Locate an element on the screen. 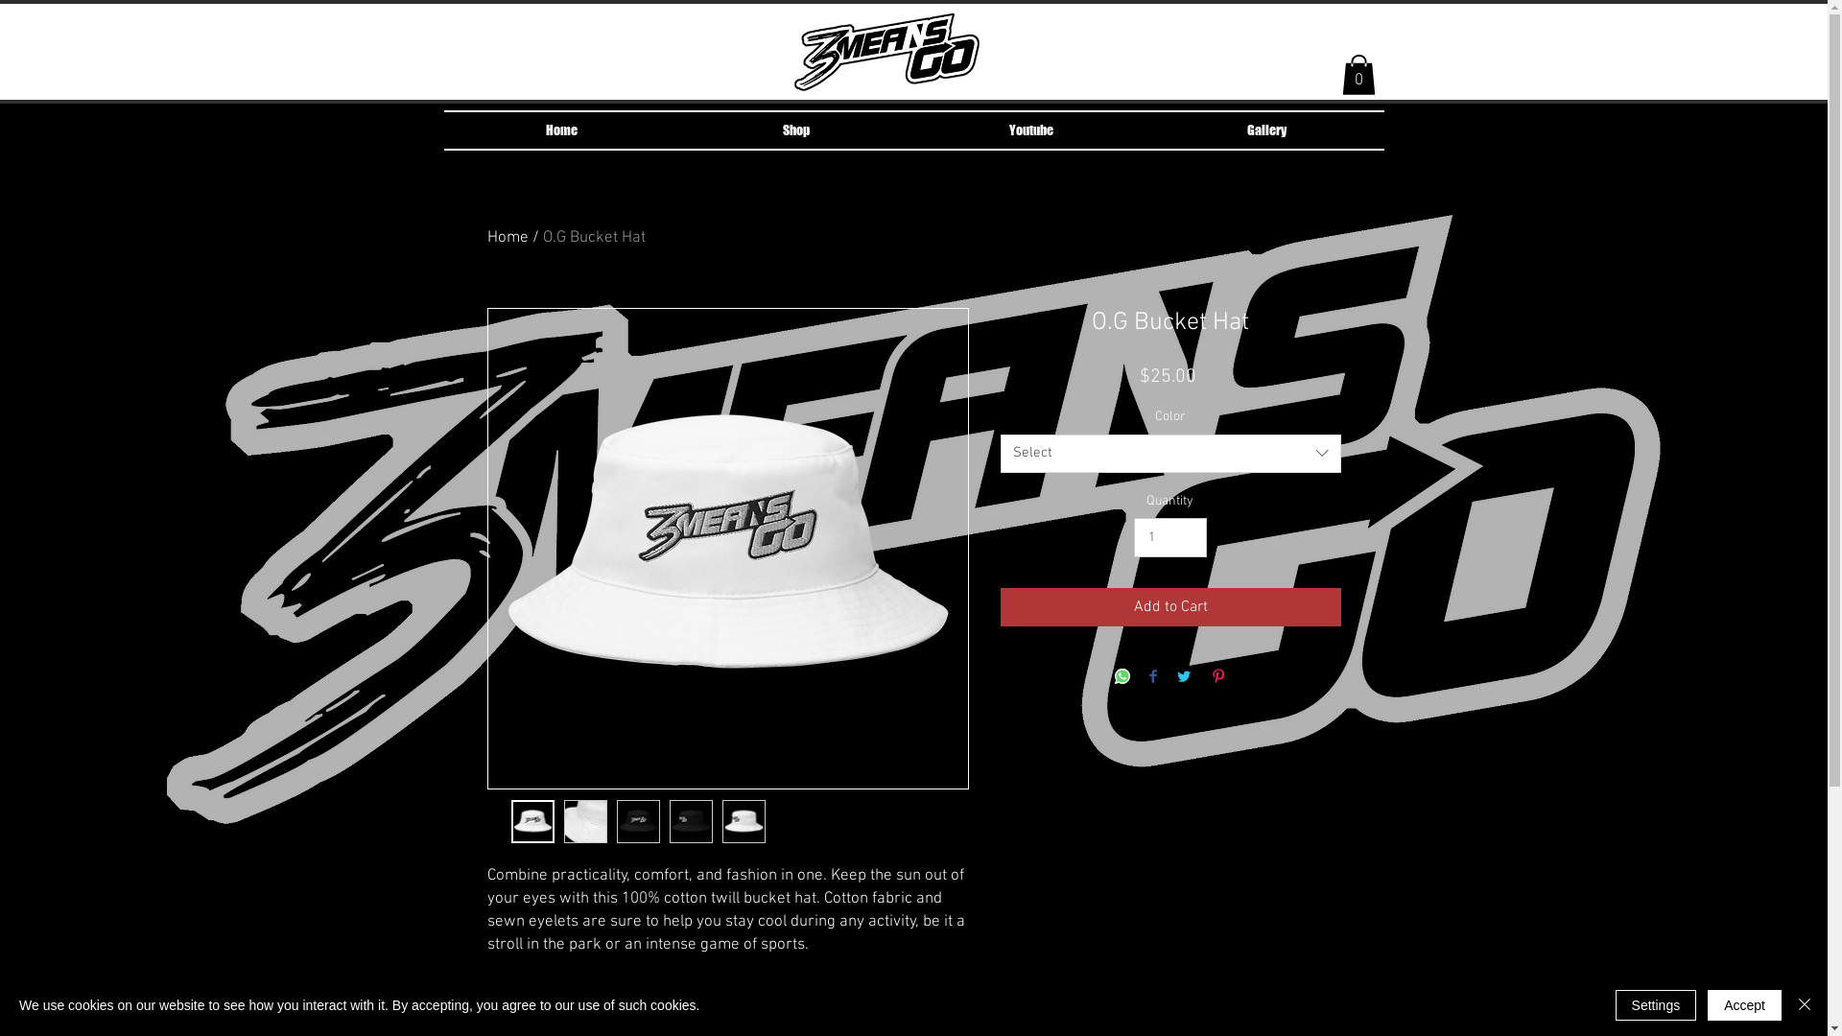  Settings is located at coordinates (1656, 1005).